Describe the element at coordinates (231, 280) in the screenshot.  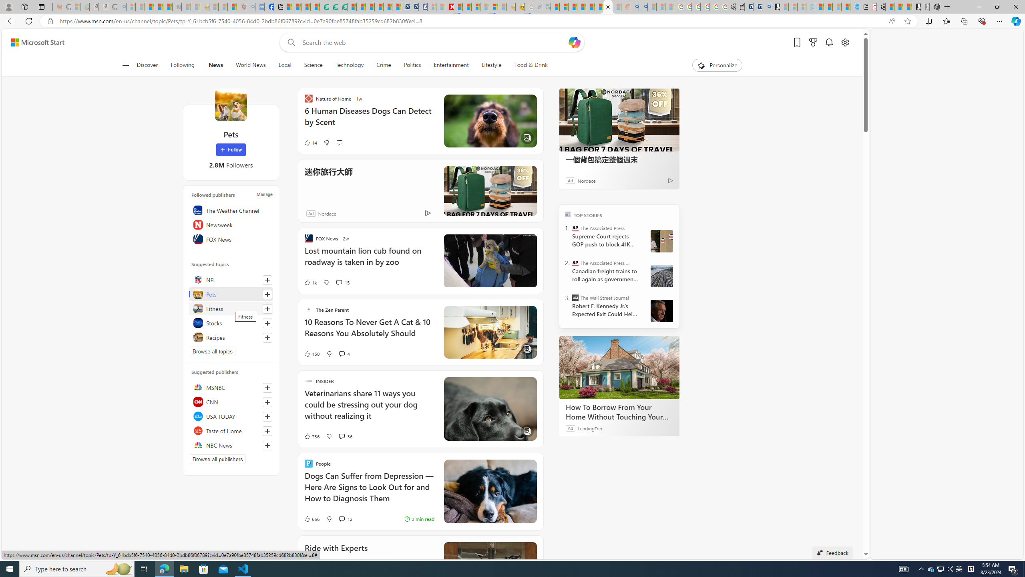
I see `NFL` at that location.